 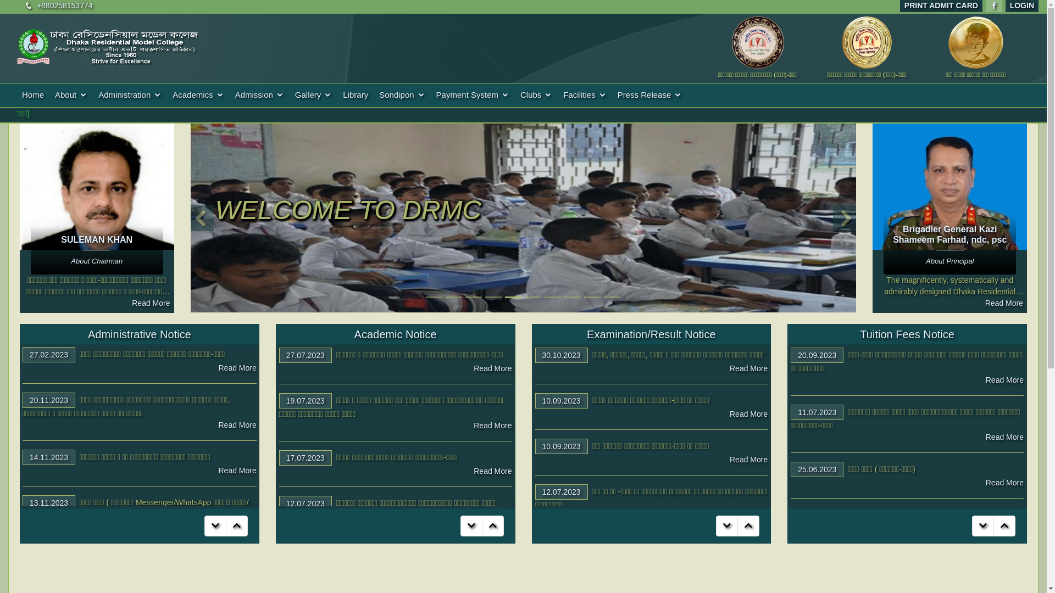 What do you see at coordinates (650, 96) in the screenshot?
I see `Press Release` at bounding box center [650, 96].